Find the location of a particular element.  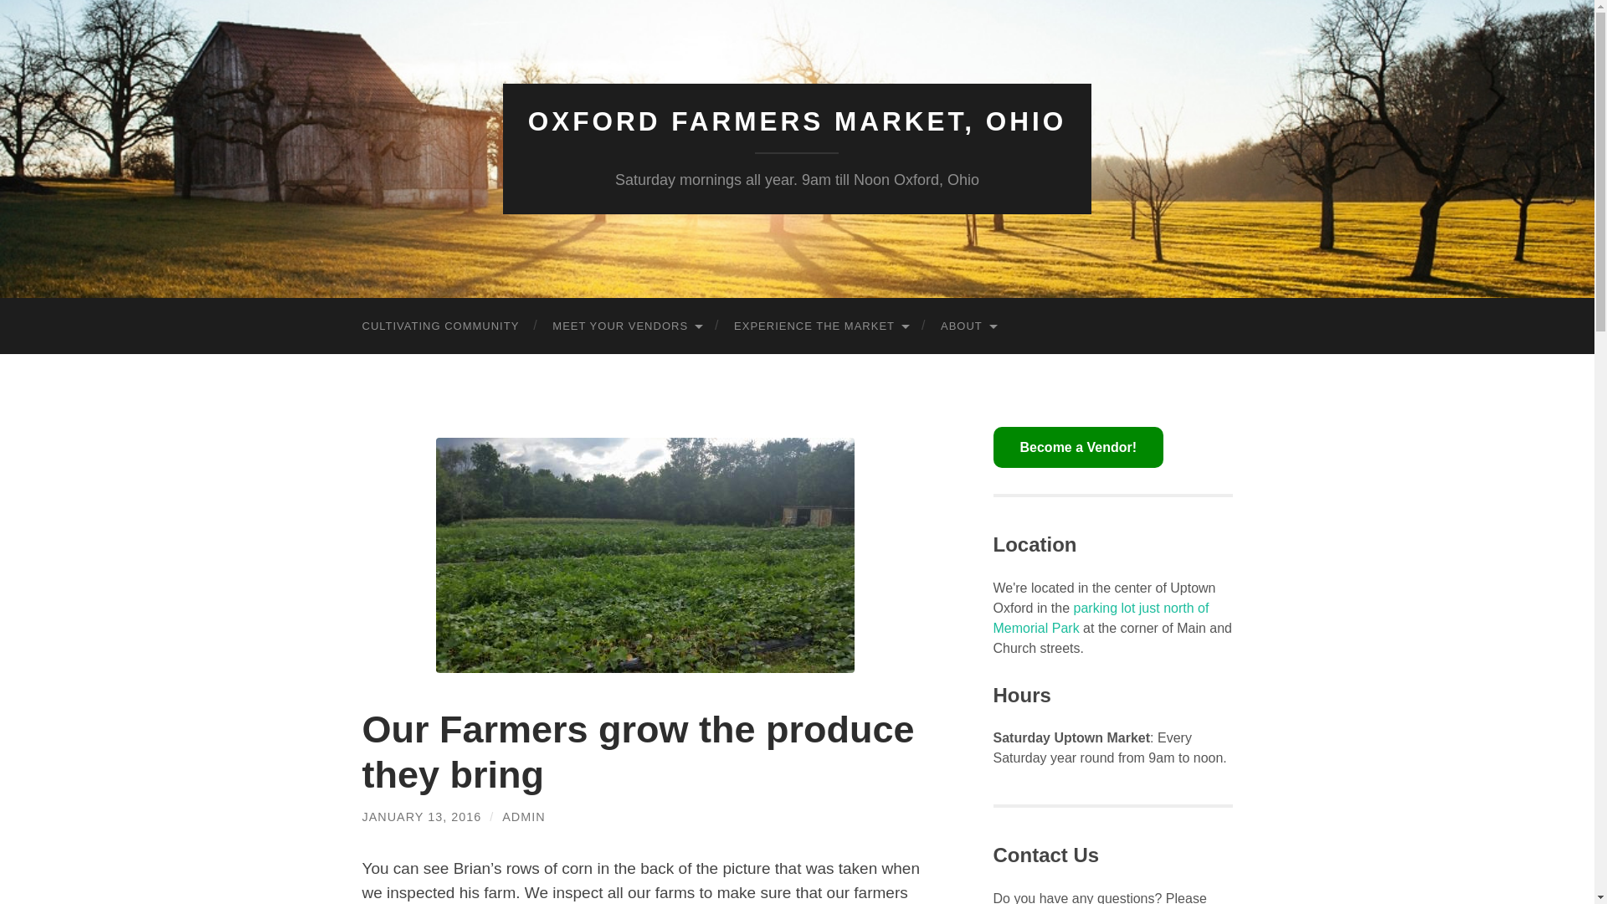

Posts by admin is located at coordinates (522, 816).